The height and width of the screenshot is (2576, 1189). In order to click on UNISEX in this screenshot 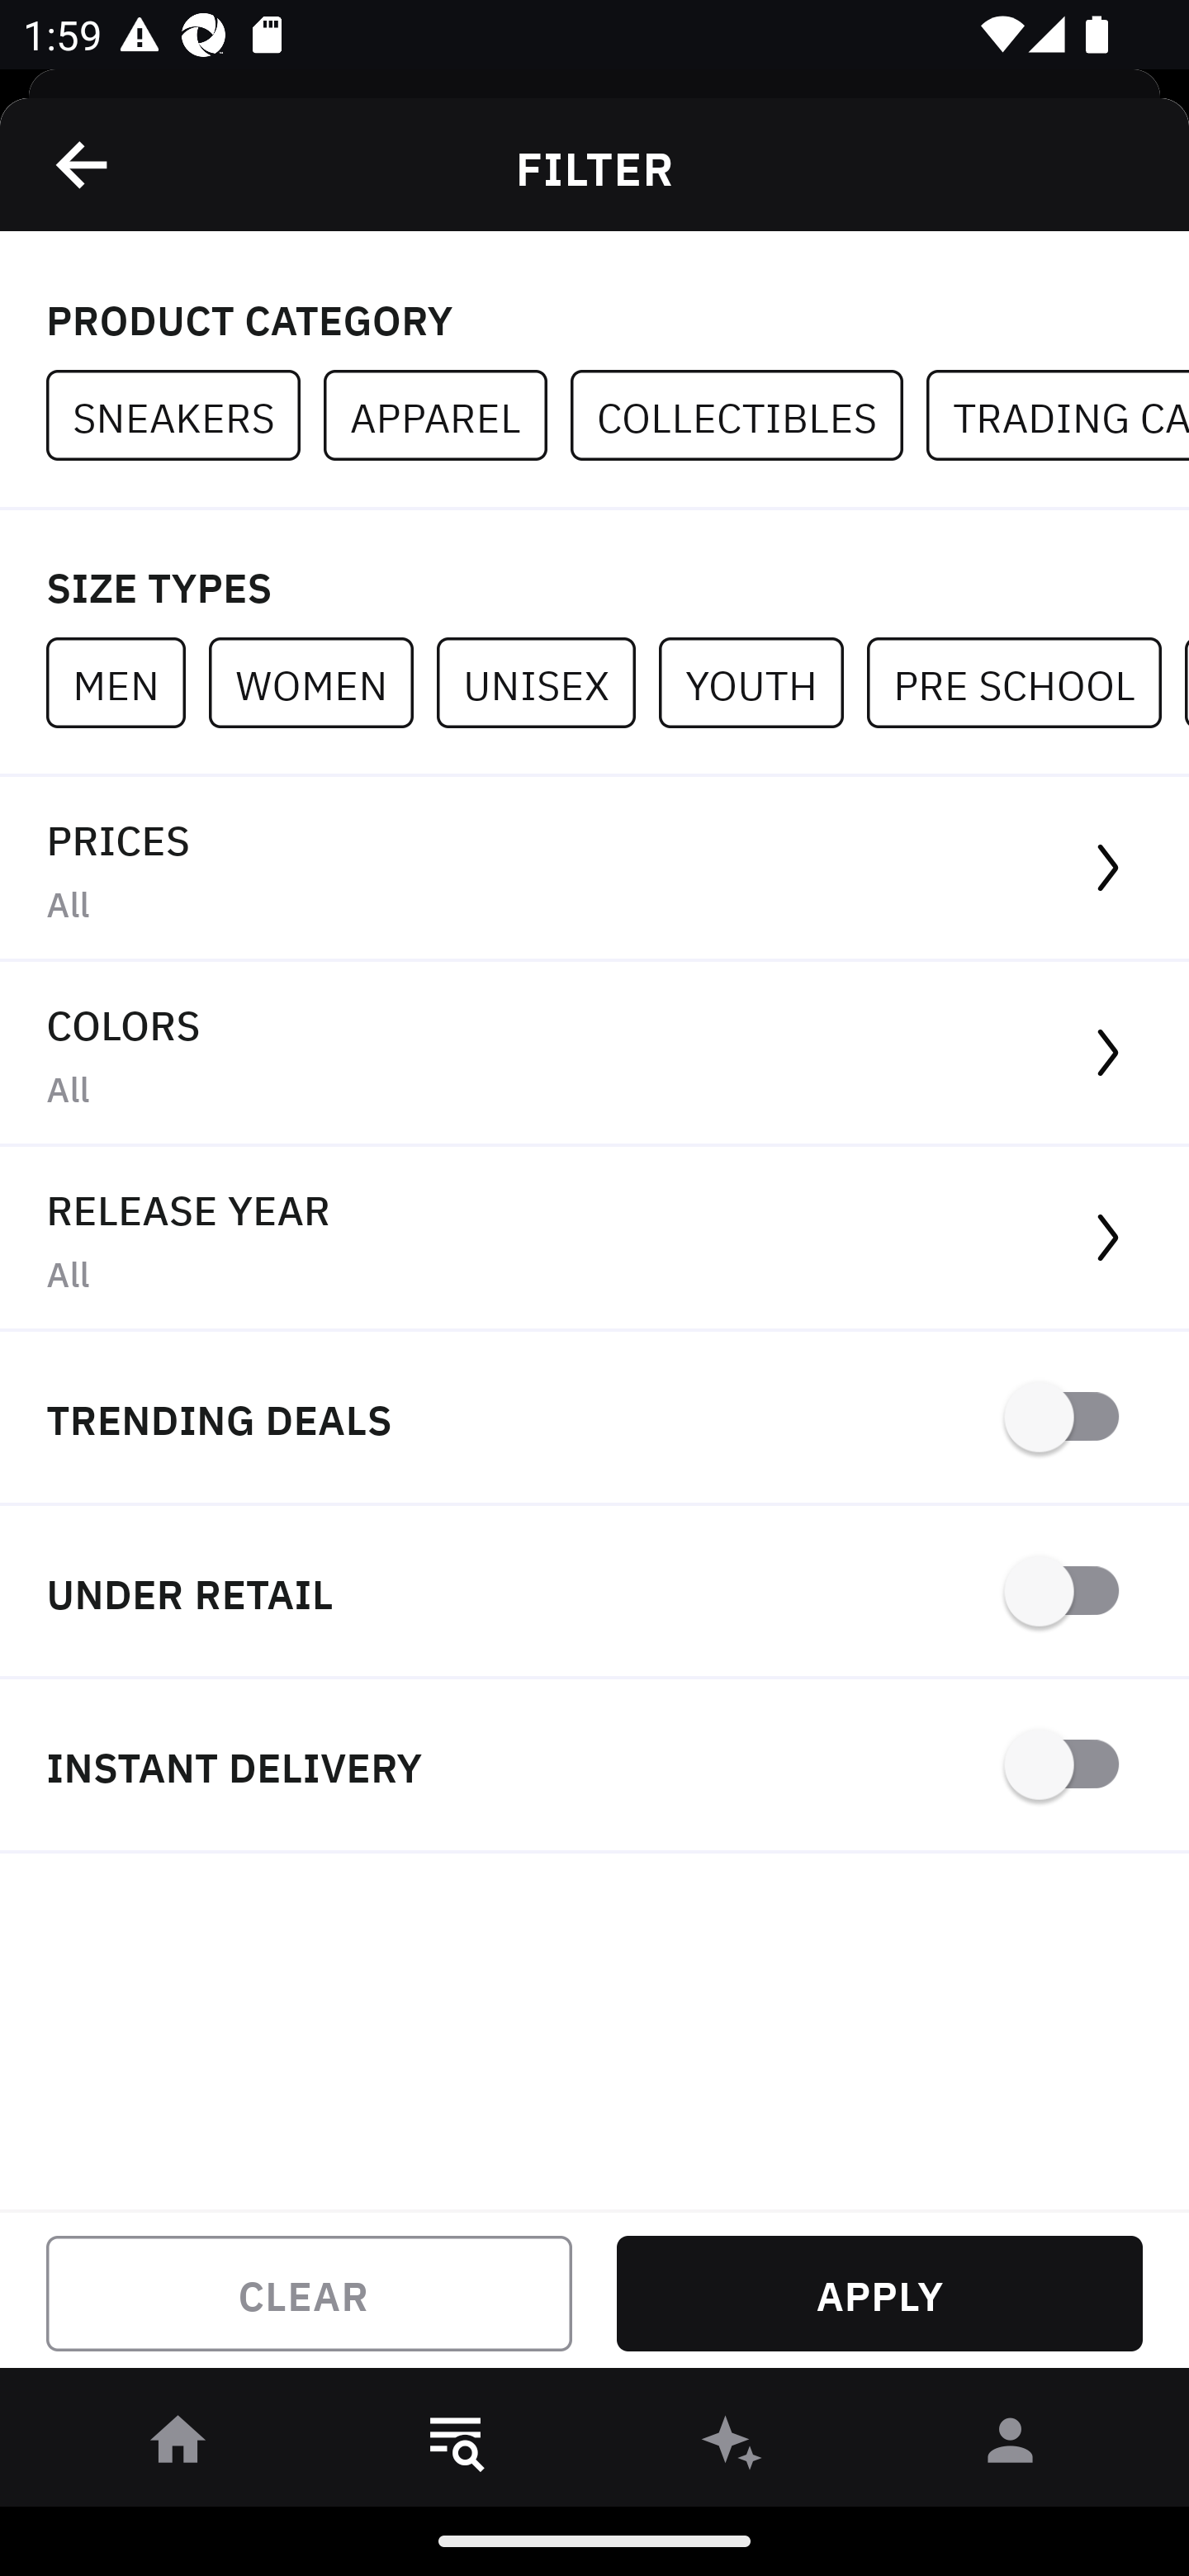, I will do `click(547, 682)`.